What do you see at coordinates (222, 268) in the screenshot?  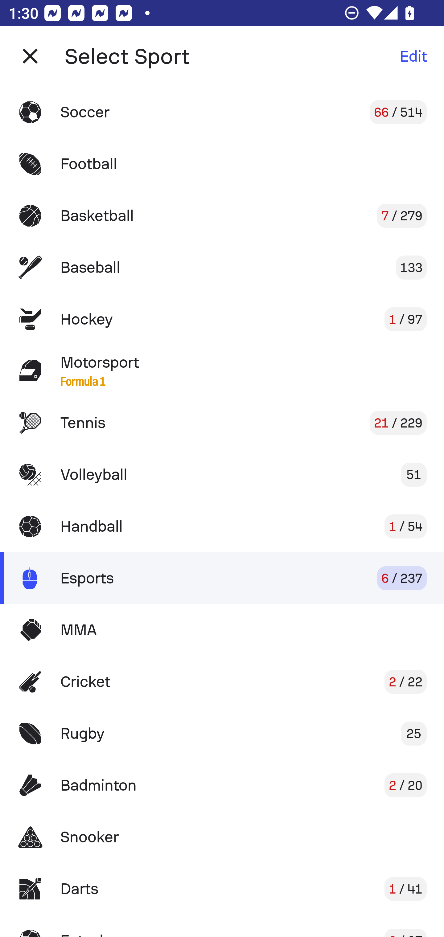 I see `Baseball 133` at bounding box center [222, 268].